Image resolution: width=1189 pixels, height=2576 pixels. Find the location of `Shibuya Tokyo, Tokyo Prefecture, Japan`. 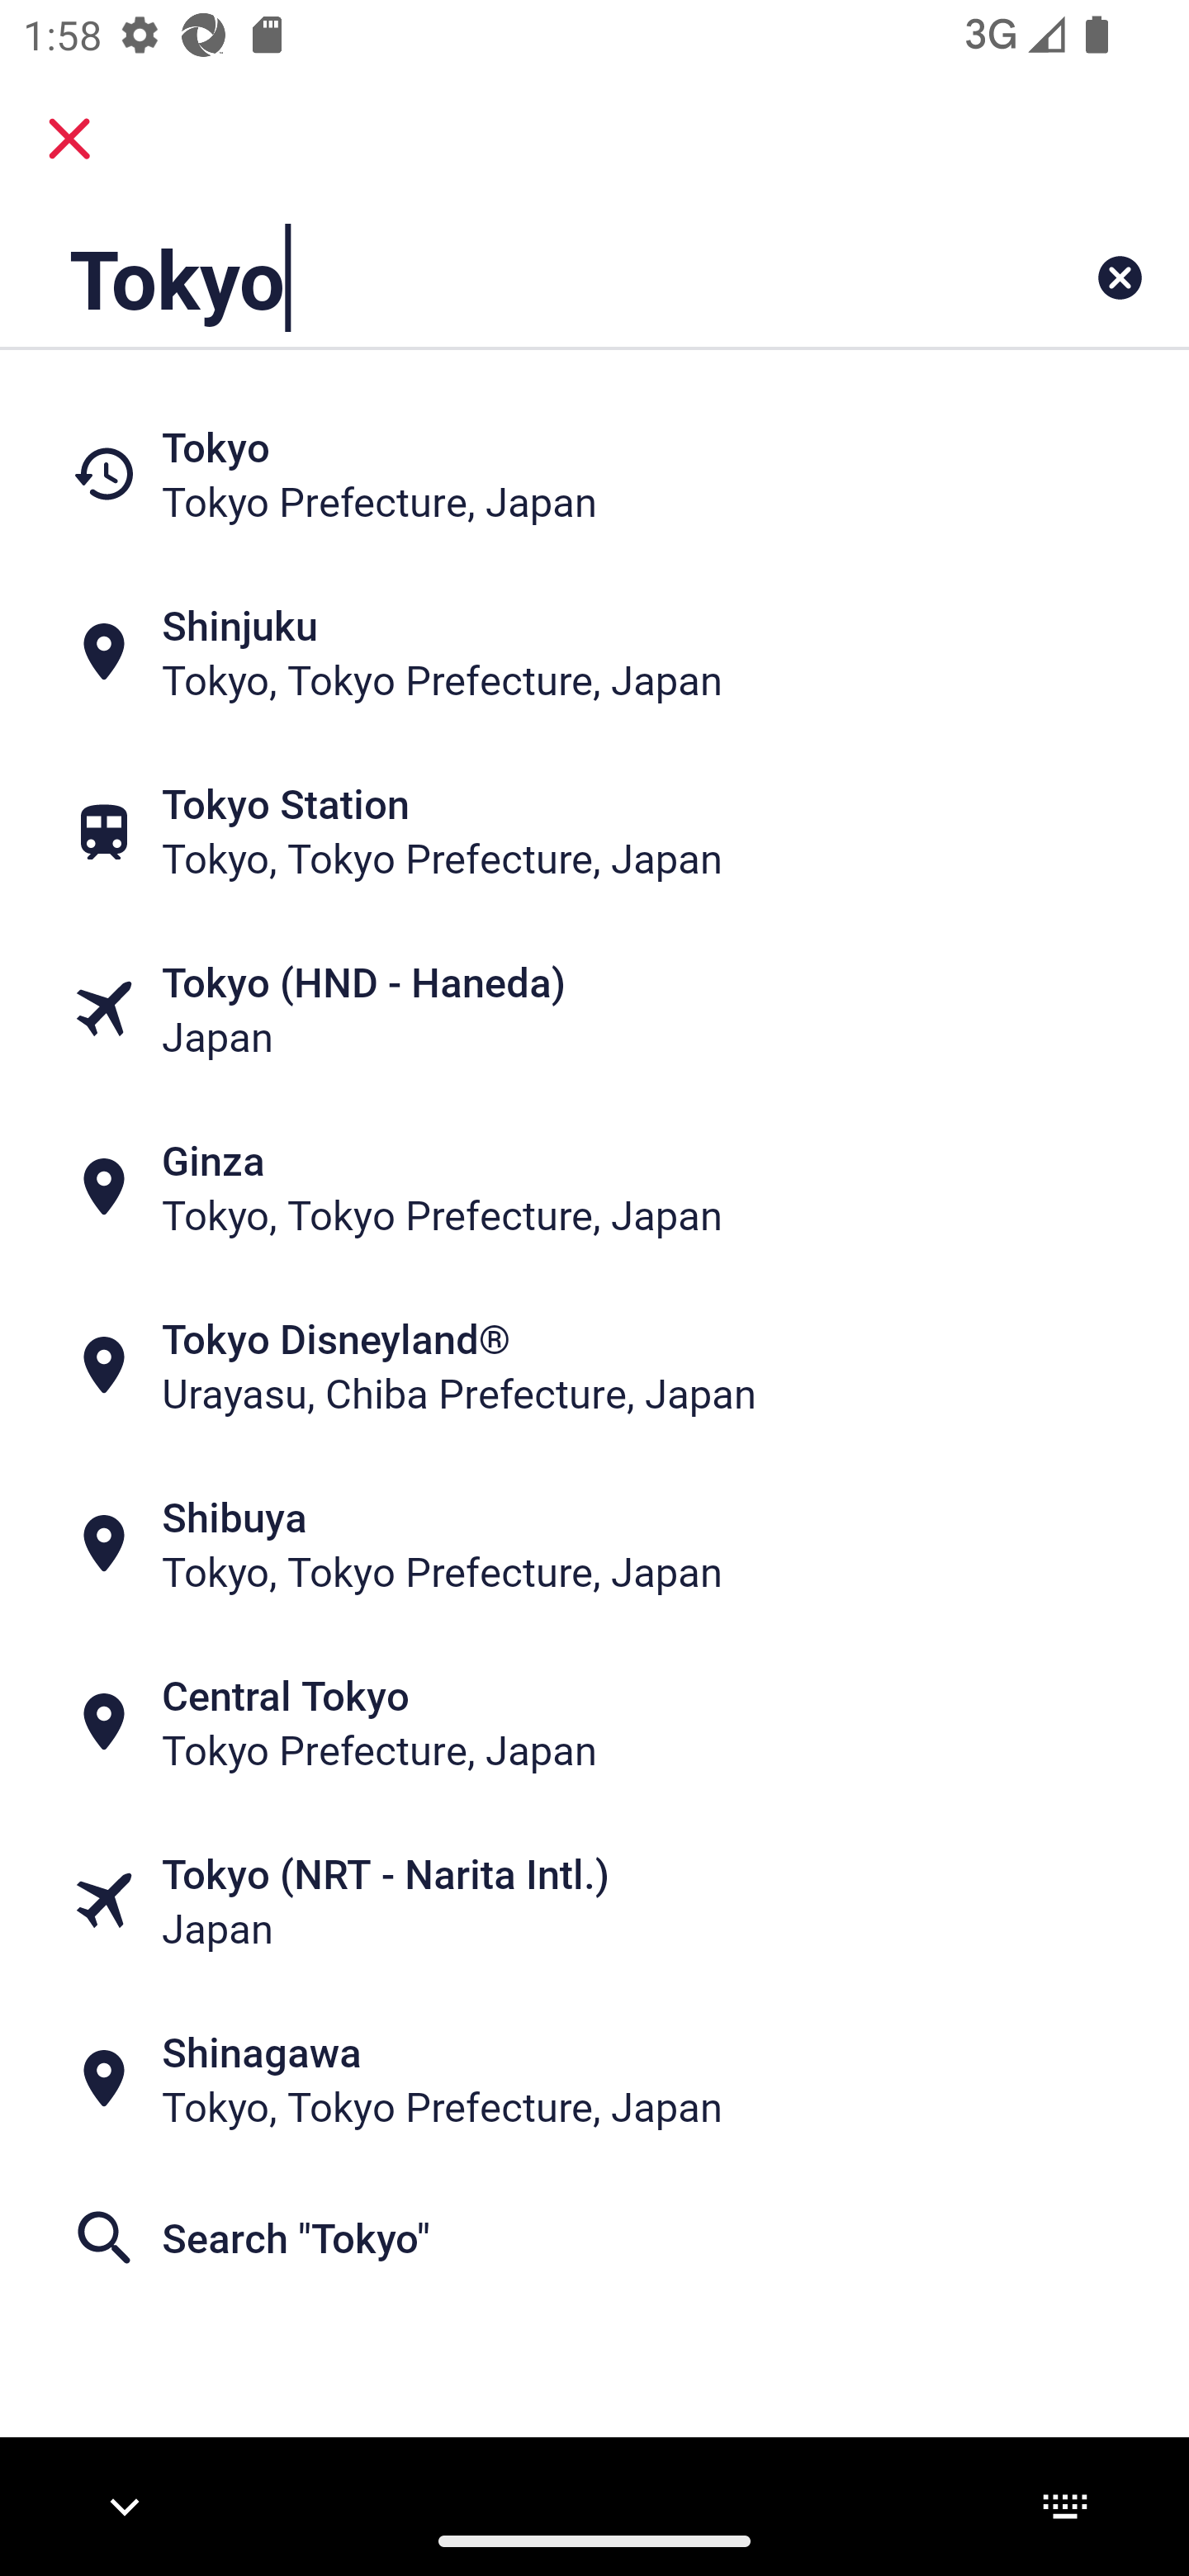

Shibuya Tokyo, Tokyo Prefecture, Japan is located at coordinates (594, 1544).